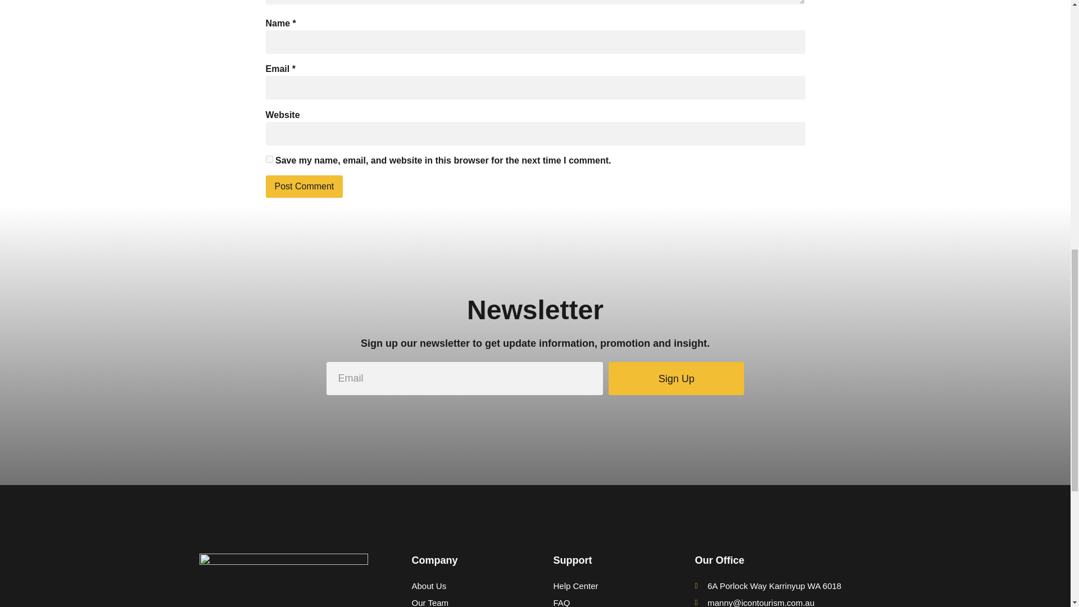  I want to click on Our Team, so click(464, 601).